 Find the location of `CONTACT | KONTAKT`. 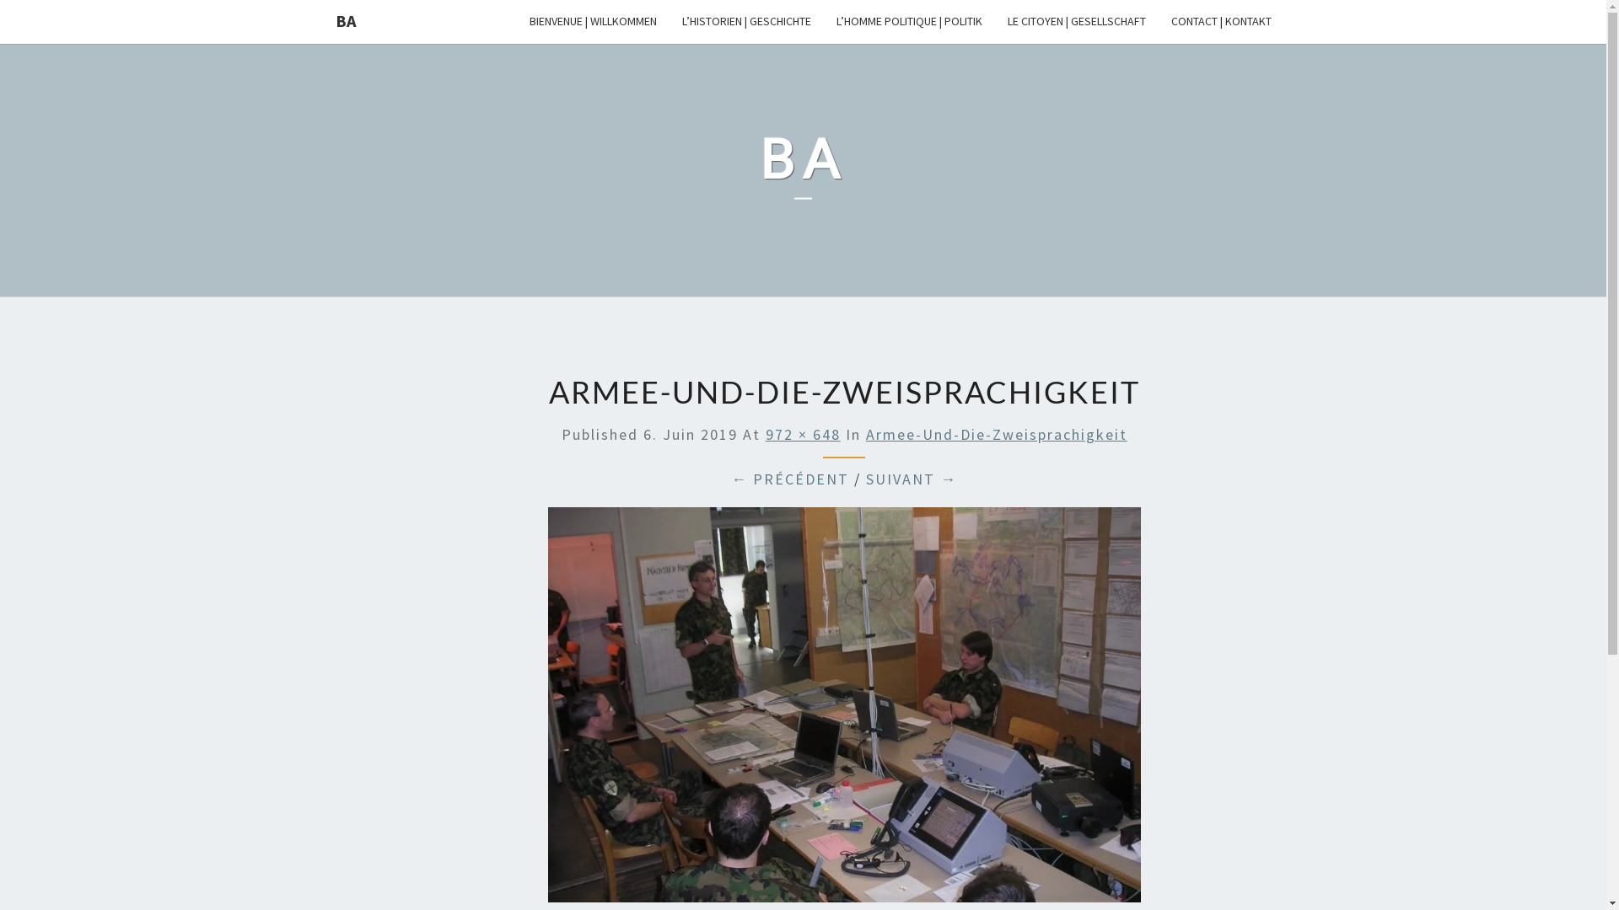

CONTACT | KONTAKT is located at coordinates (1221, 22).